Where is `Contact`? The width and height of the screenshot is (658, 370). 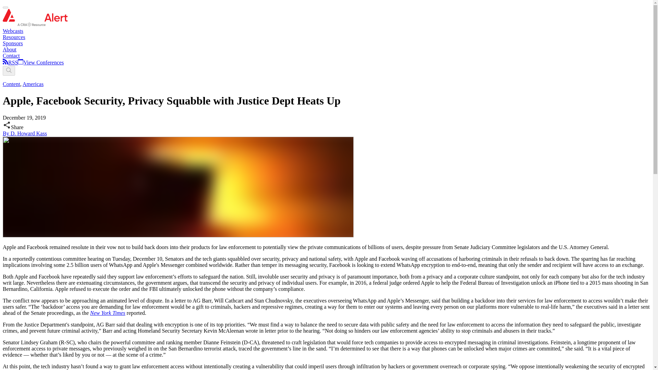
Contact is located at coordinates (11, 56).